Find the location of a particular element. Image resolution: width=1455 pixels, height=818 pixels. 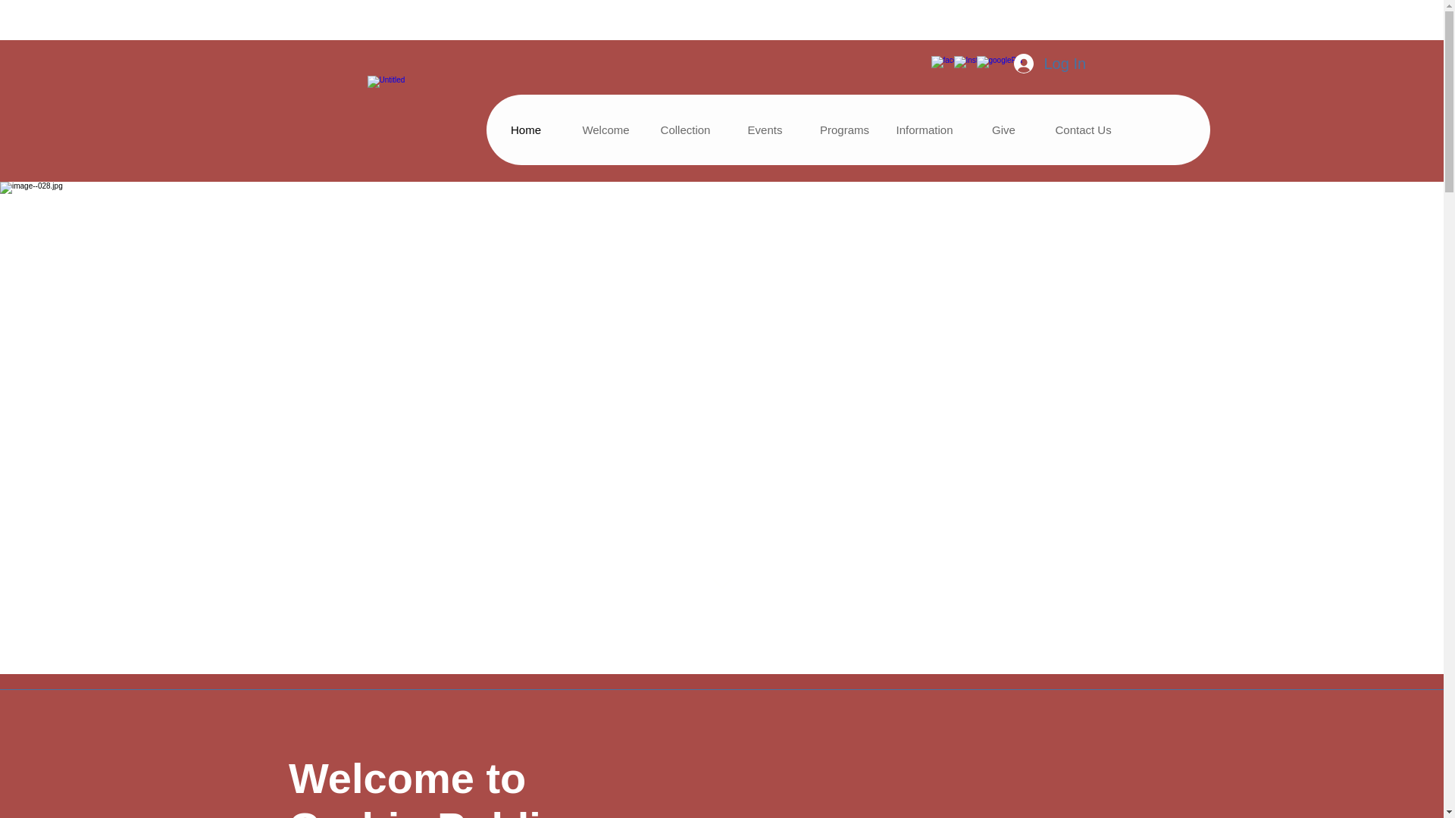

Log In is located at coordinates (1040, 63).